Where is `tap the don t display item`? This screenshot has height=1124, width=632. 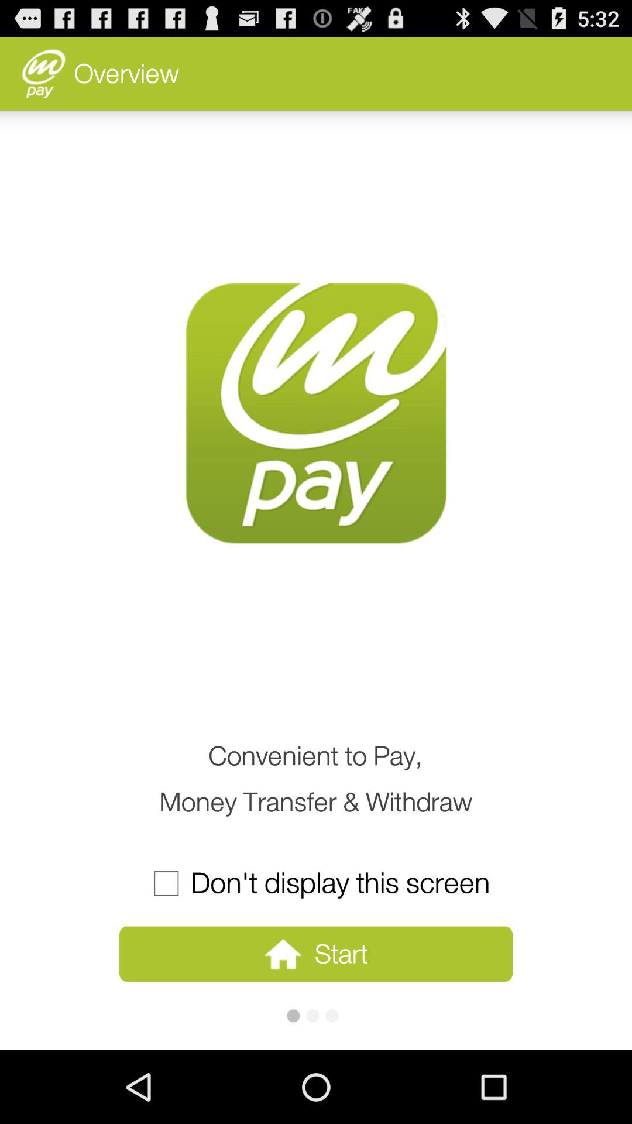 tap the don t display item is located at coordinates (315, 883).